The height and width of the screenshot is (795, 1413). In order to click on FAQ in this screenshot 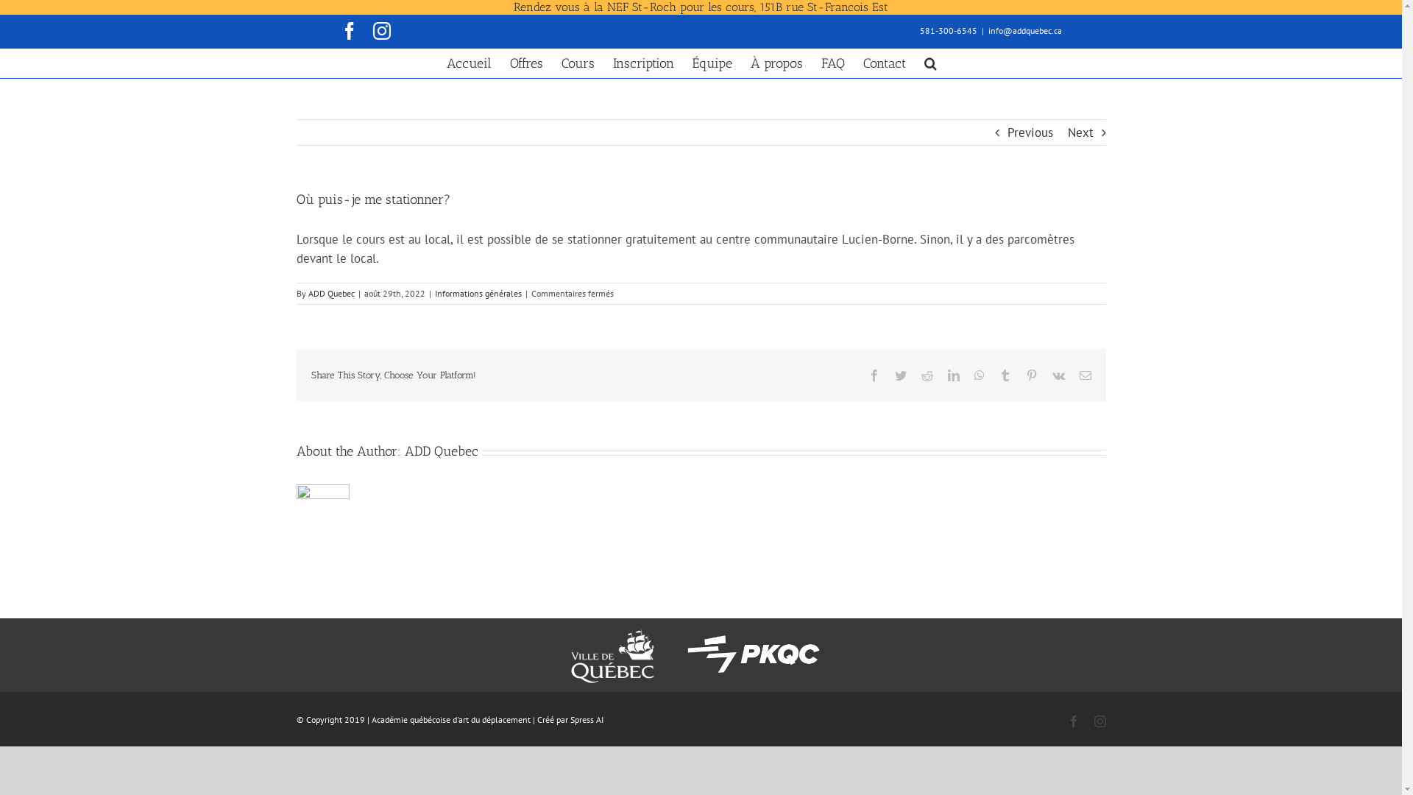, I will do `click(833, 63)`.